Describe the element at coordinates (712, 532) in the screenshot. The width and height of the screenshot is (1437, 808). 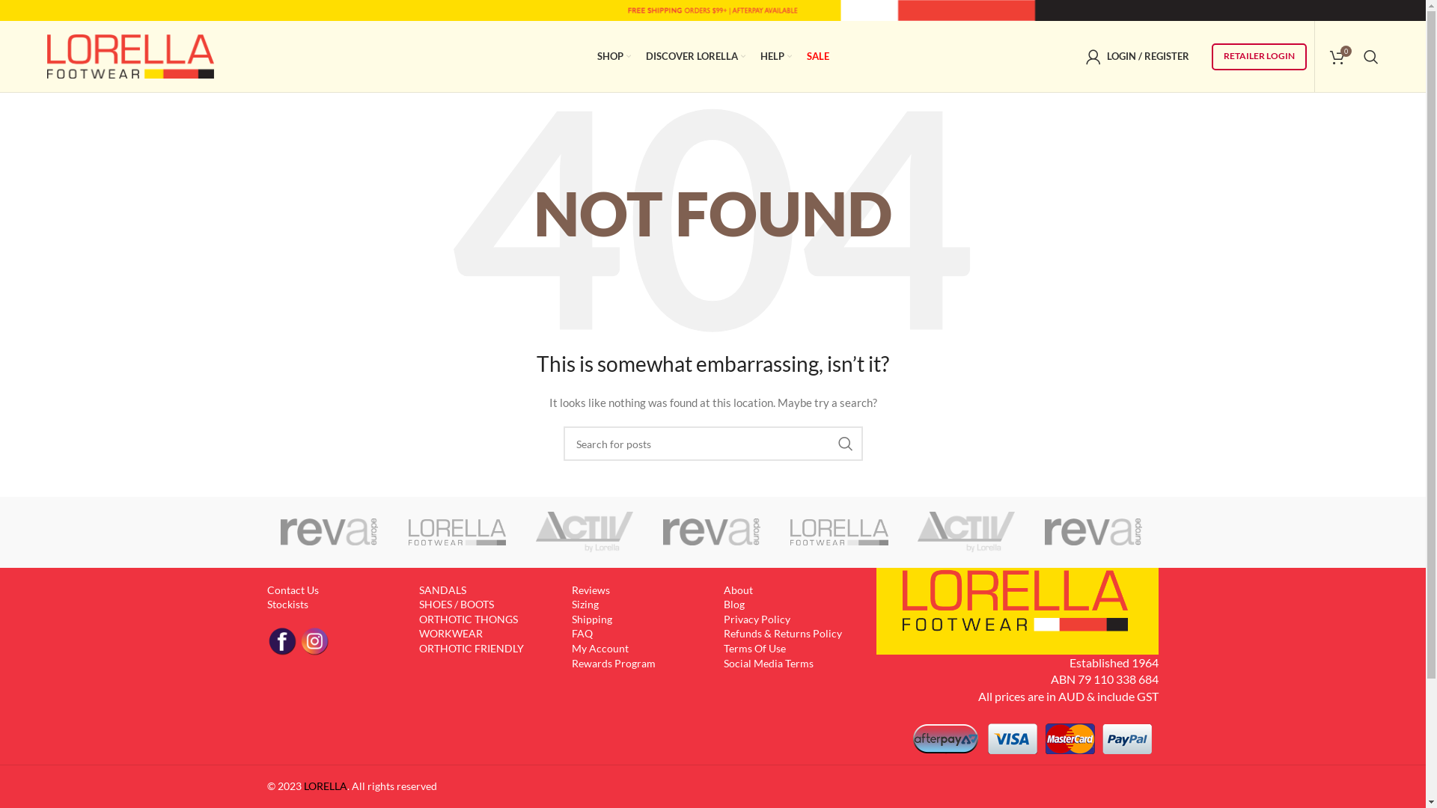
I see `Reva Europe` at that location.